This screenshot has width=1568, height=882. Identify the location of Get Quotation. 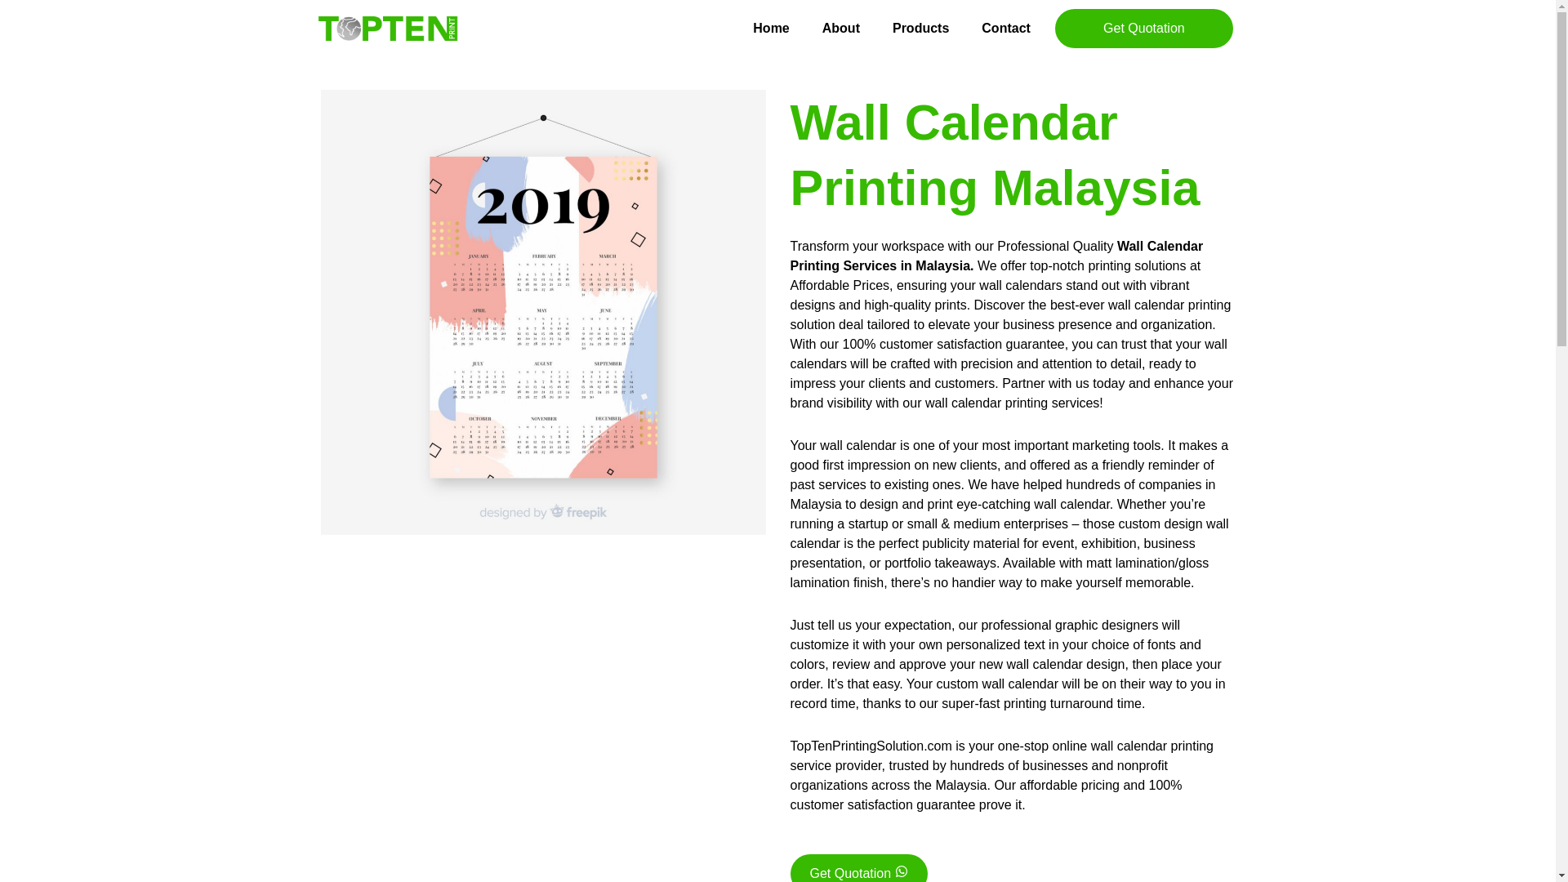
(859, 868).